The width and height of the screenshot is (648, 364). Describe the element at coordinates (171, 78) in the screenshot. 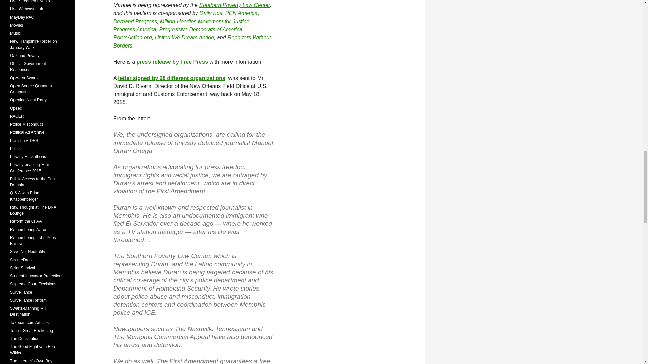

I see `letter signed by 28 different organizations` at that location.